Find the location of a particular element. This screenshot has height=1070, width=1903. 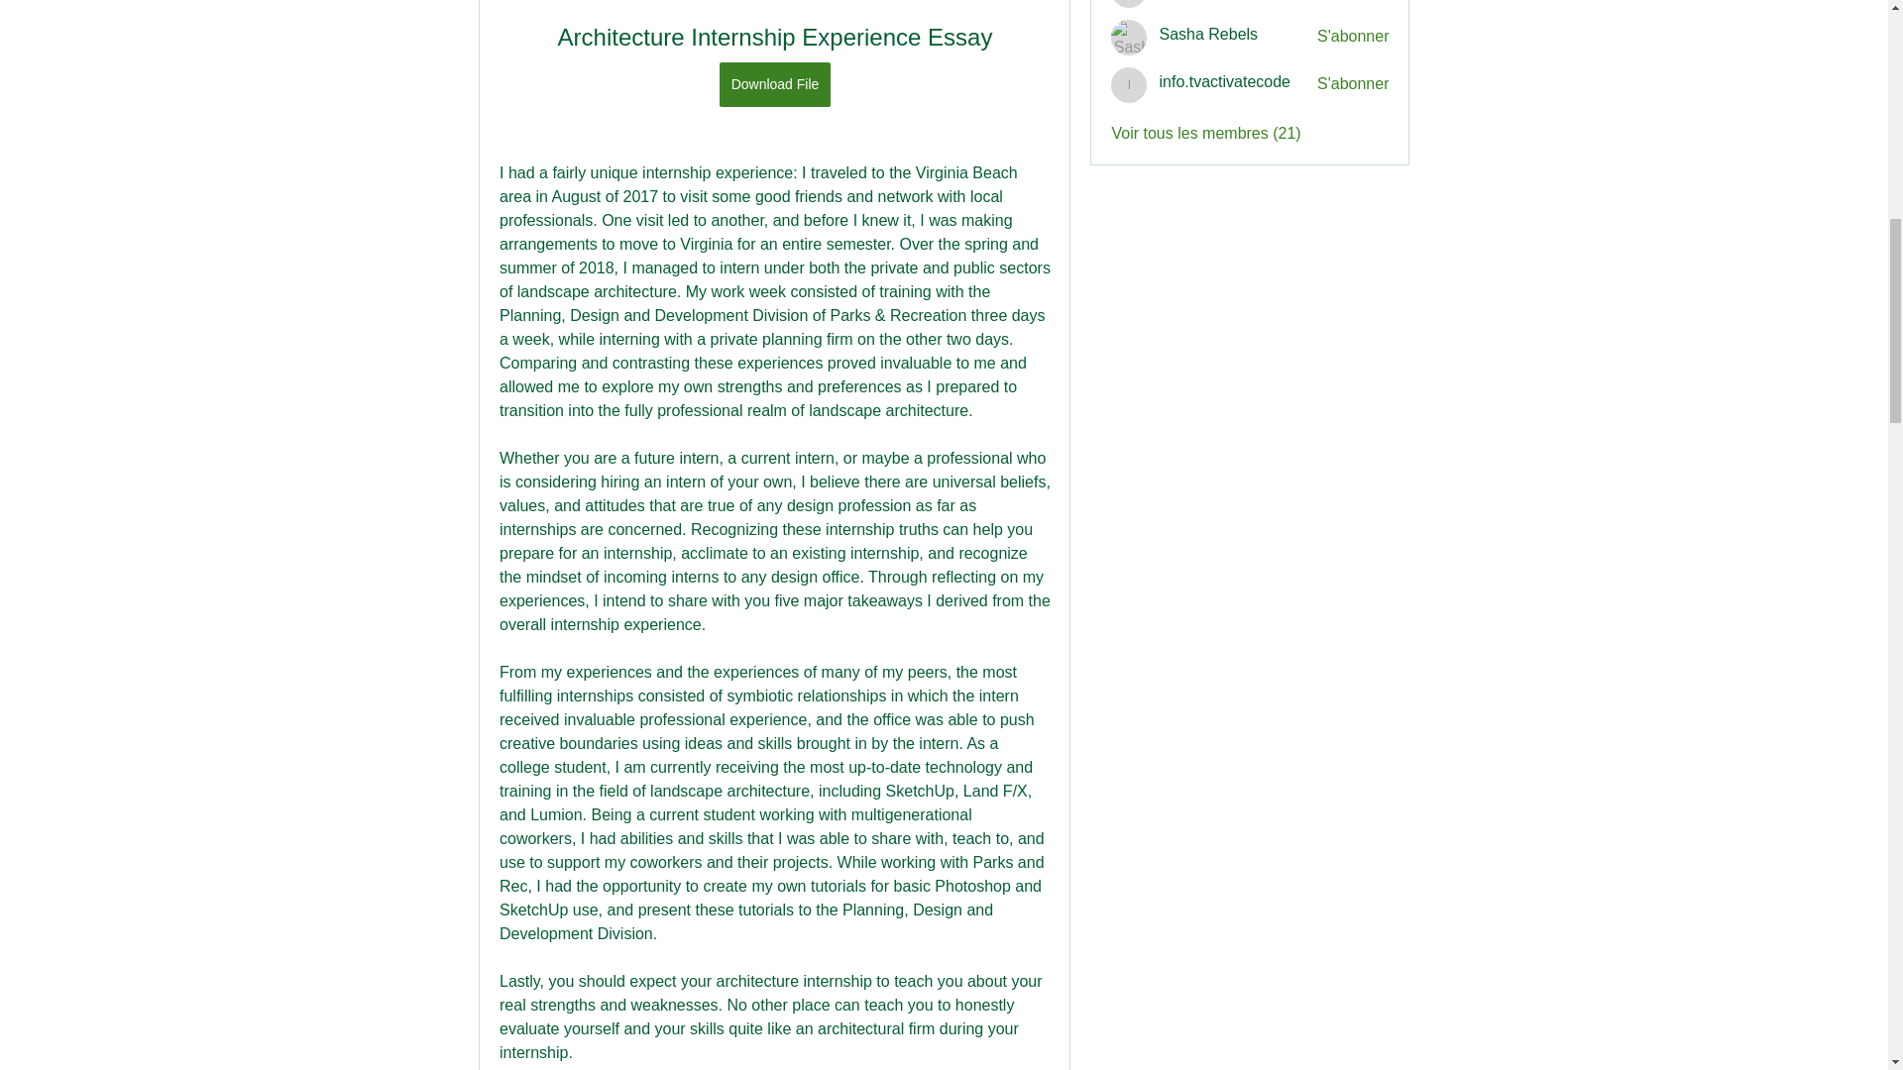

info.tvactivatecode is located at coordinates (1224, 81).